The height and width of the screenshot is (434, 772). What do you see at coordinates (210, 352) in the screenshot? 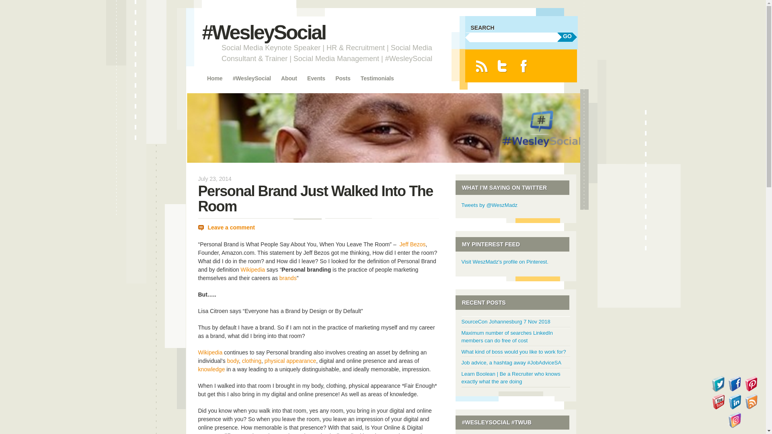
I see `Wikipedia` at bounding box center [210, 352].